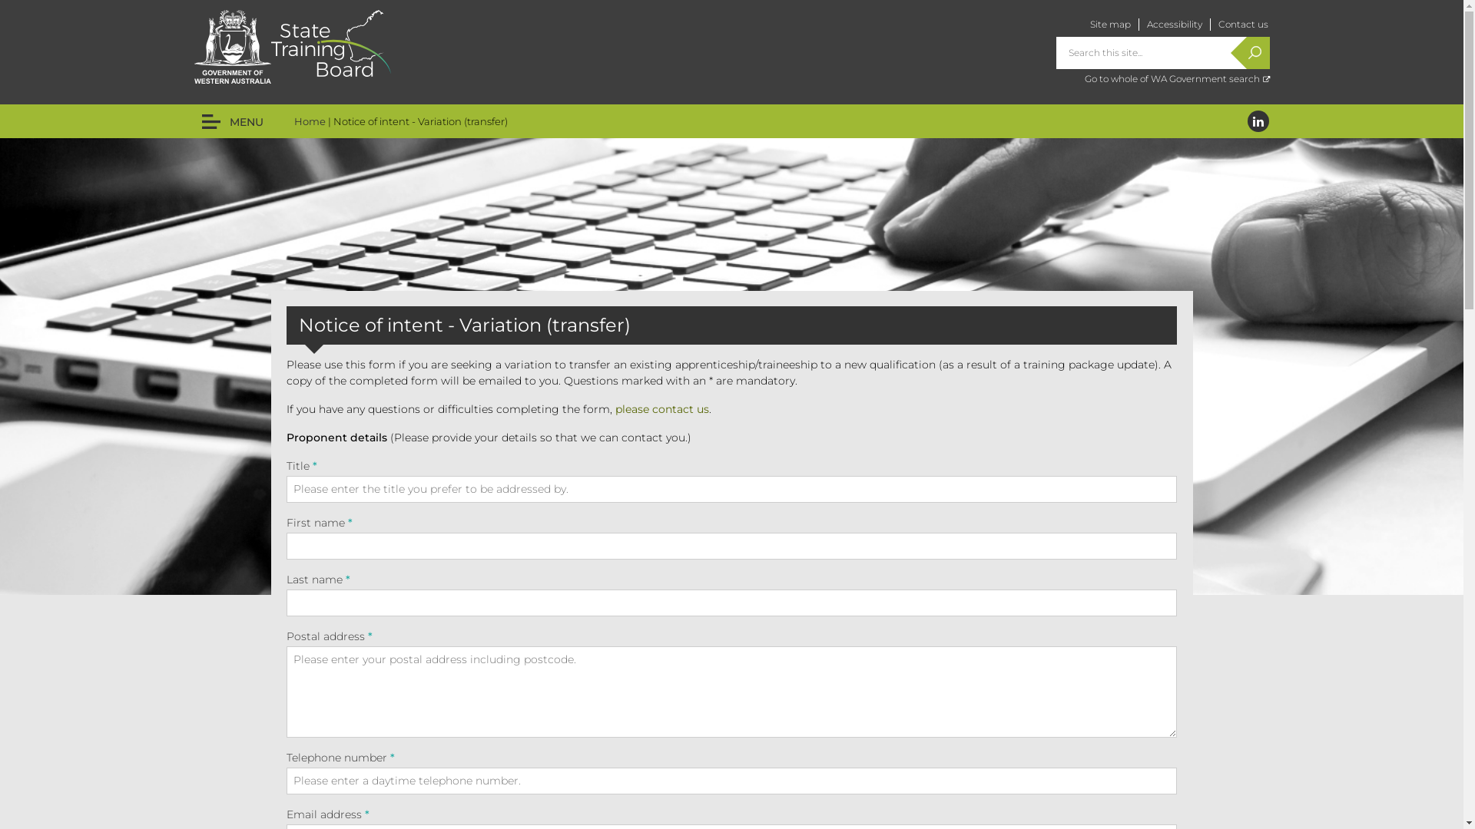  I want to click on WA State Training Board, so click(330, 43).